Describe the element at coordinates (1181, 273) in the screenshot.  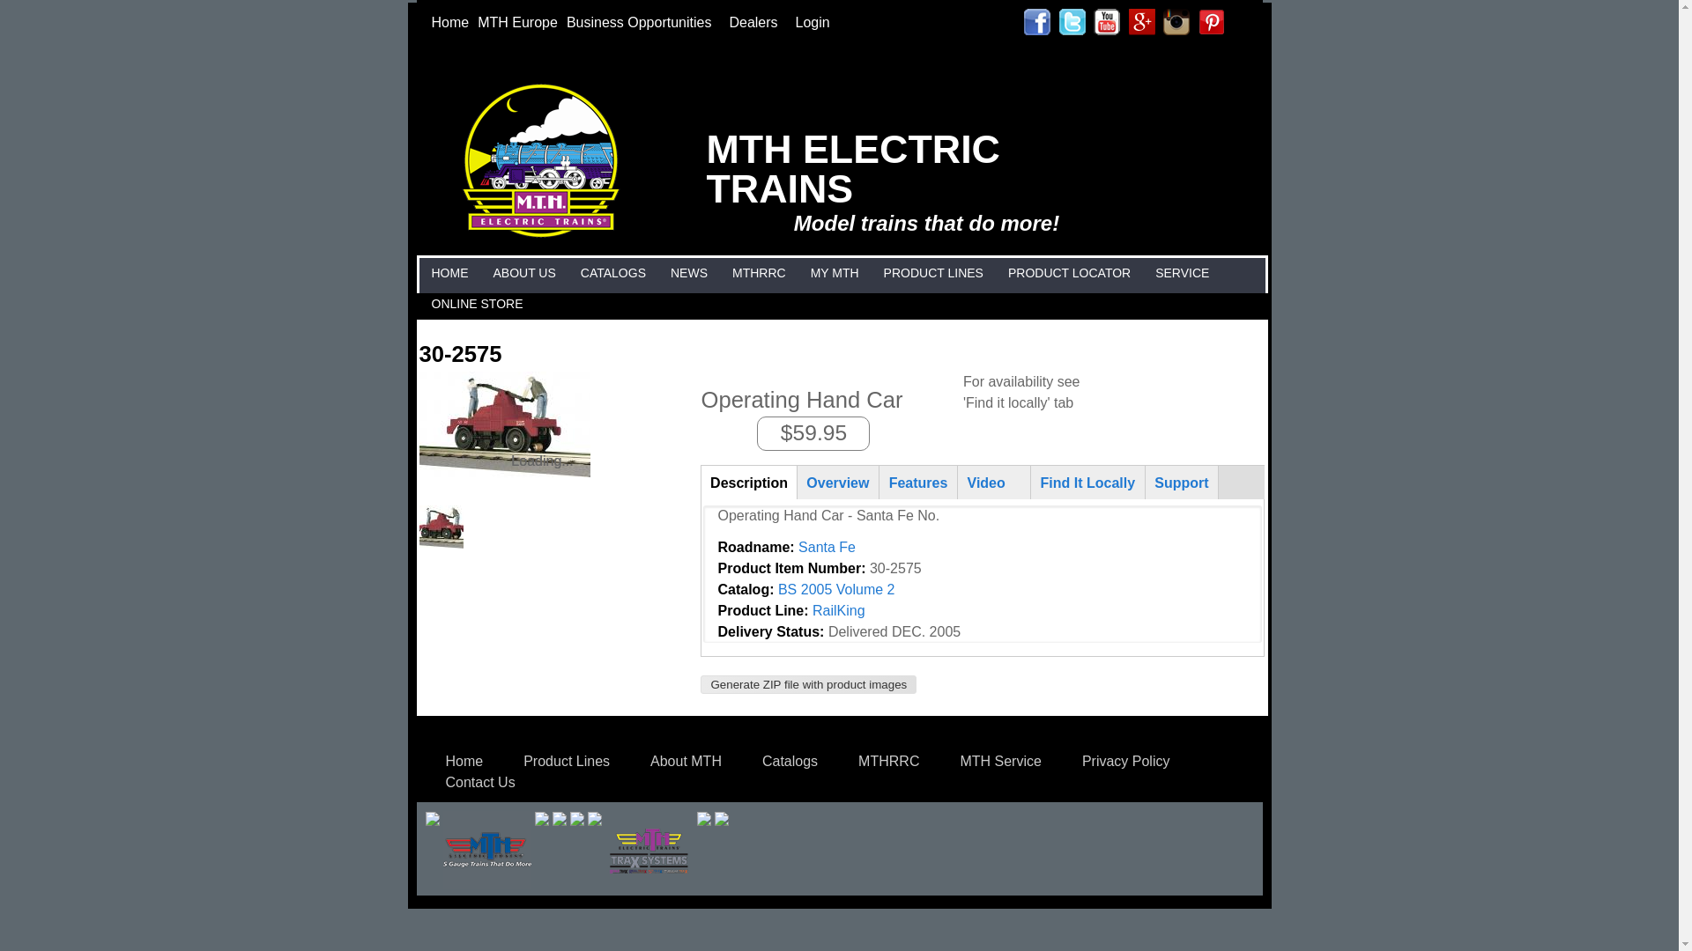
I see `SERVICE` at that location.